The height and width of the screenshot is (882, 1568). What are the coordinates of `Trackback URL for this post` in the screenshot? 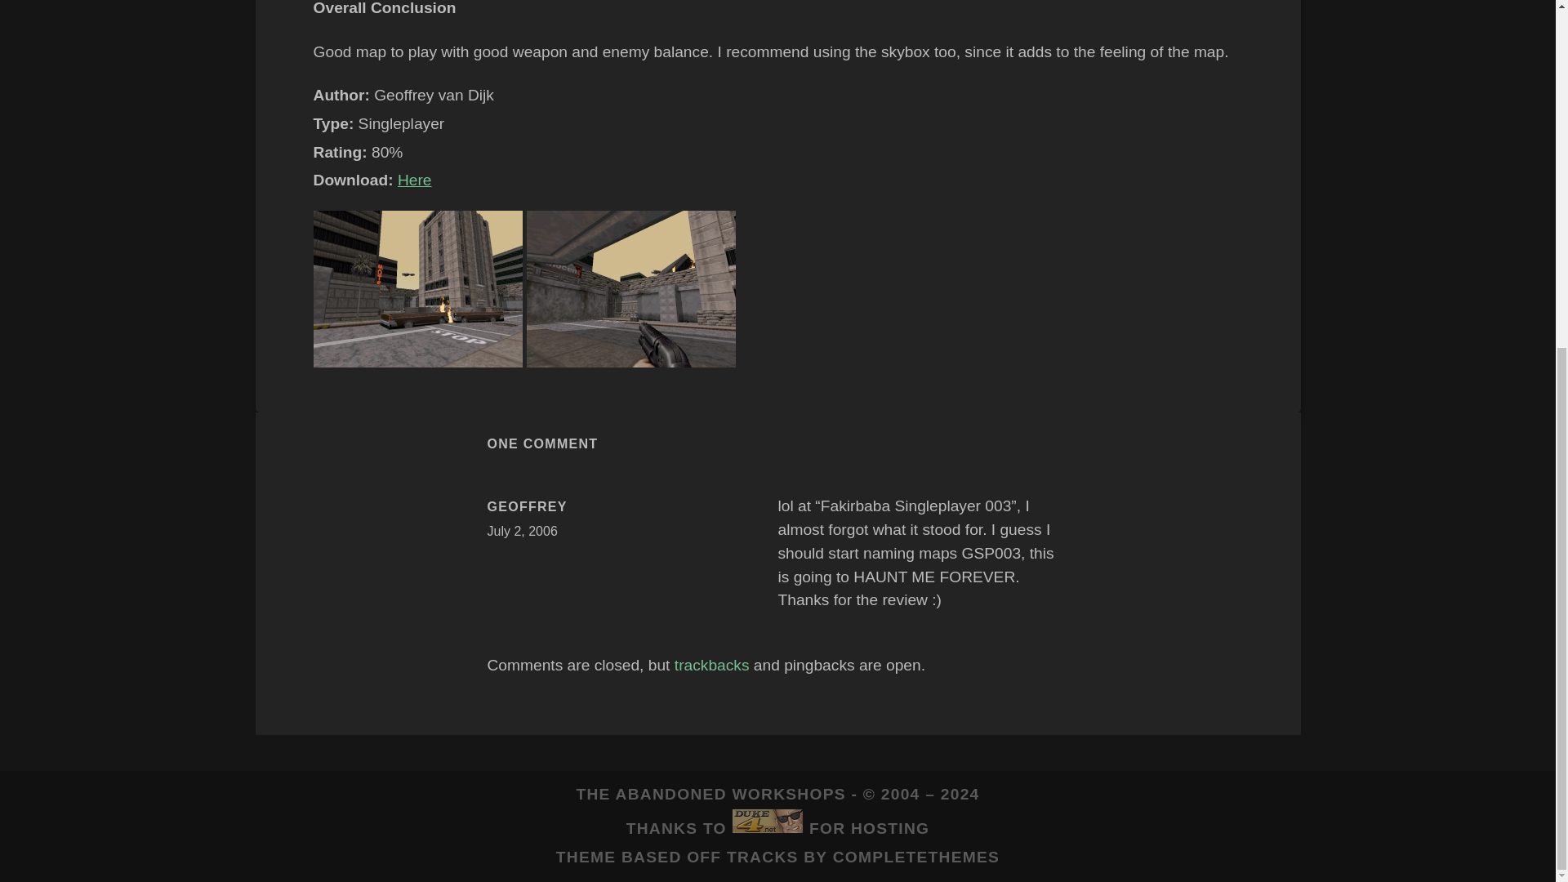 It's located at (711, 665).